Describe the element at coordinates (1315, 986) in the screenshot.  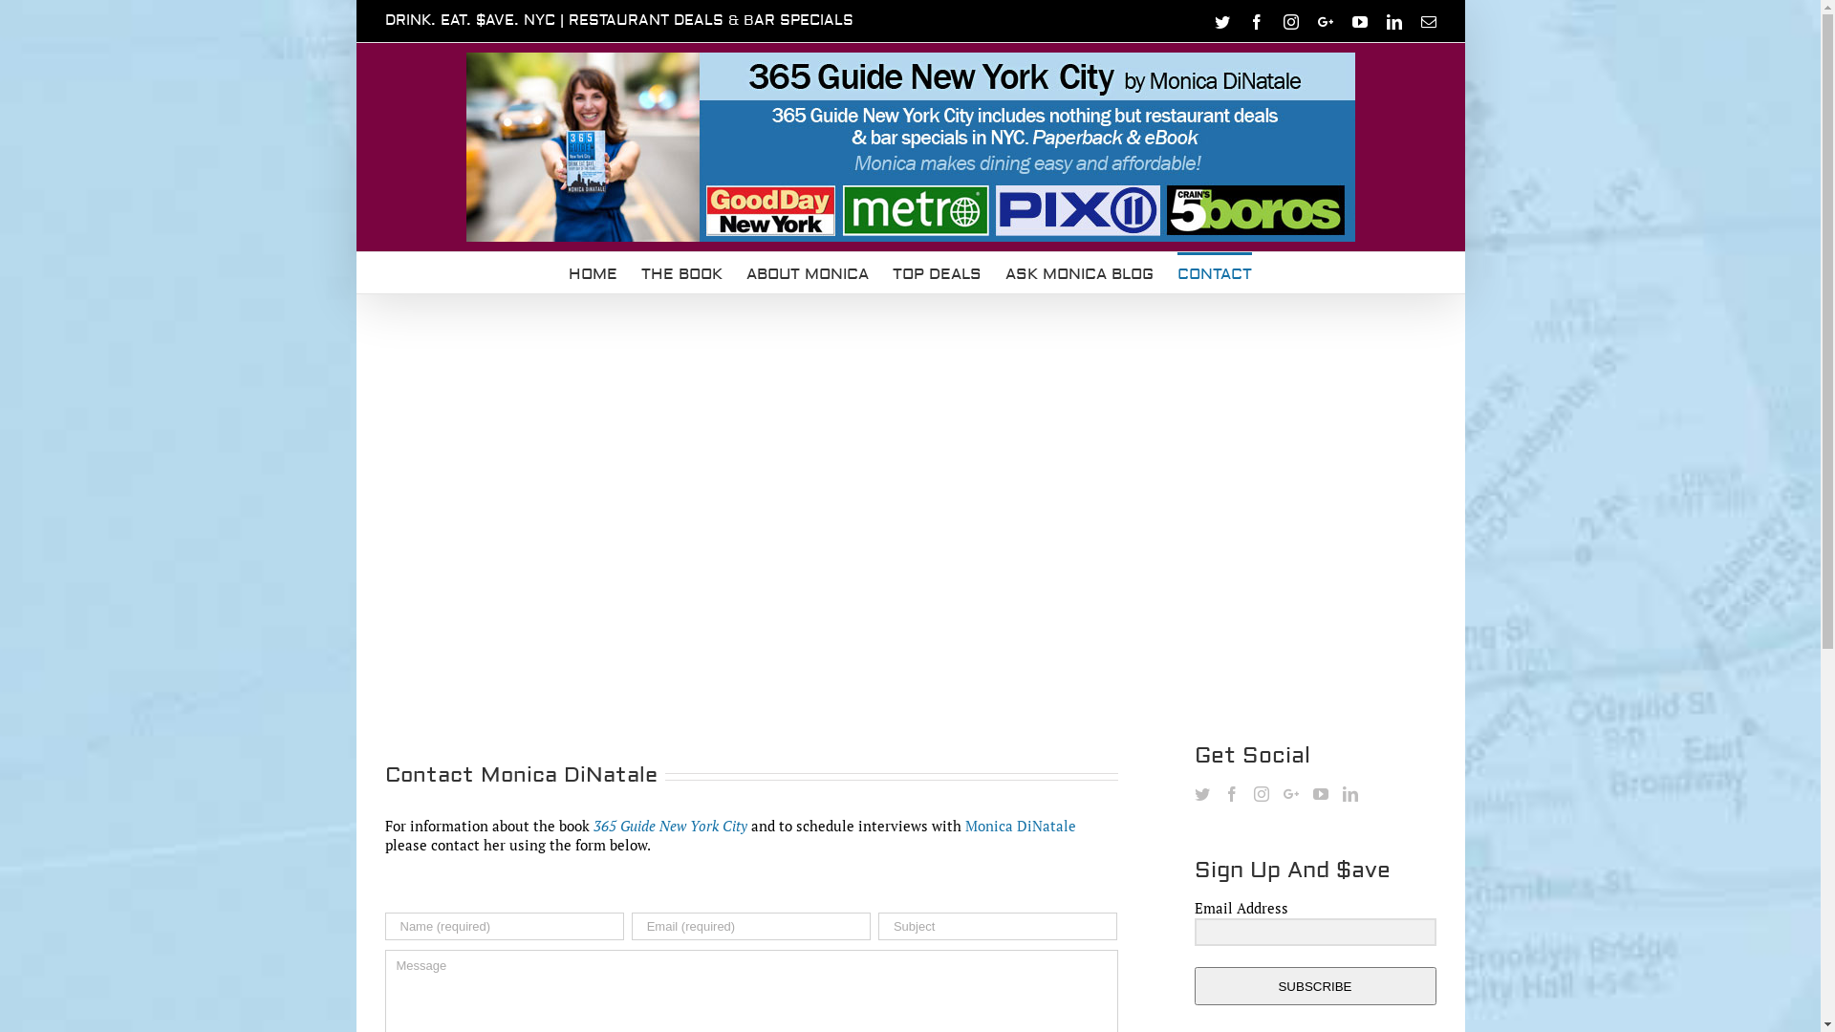
I see `SUBSCRIBE` at that location.